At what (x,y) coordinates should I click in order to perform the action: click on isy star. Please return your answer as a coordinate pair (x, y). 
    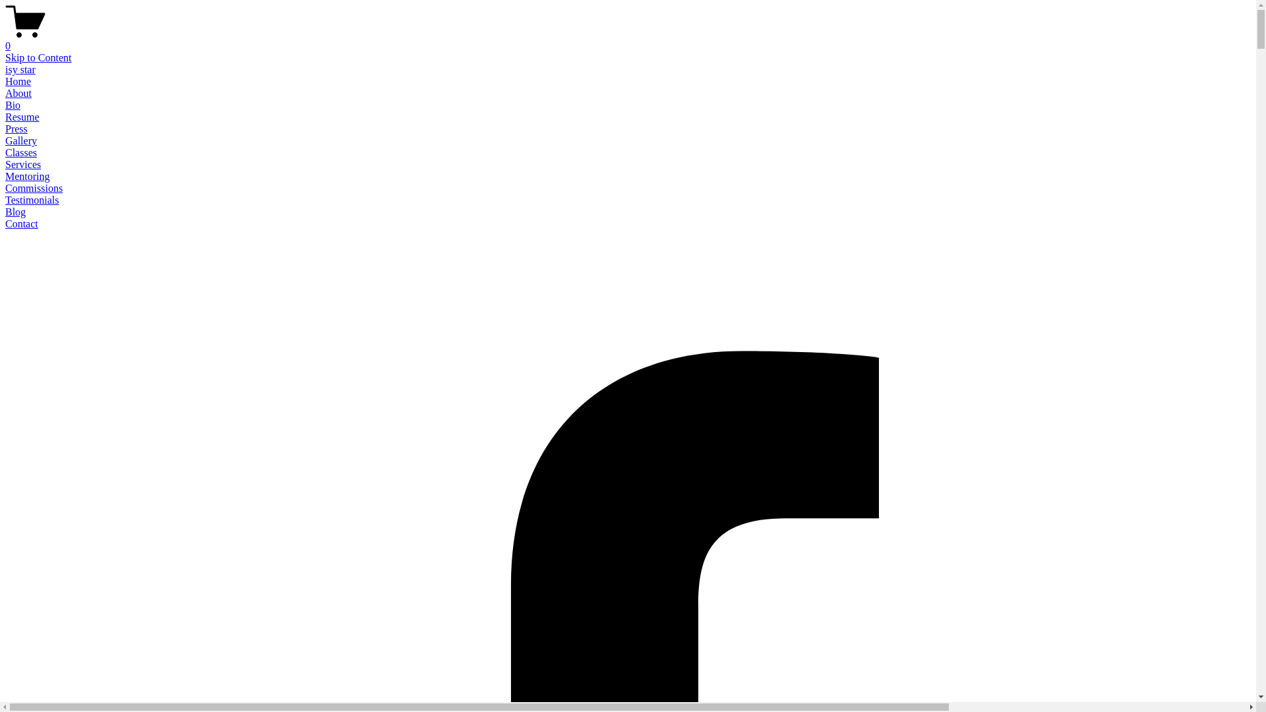
    Looking at the image, I should click on (20, 70).